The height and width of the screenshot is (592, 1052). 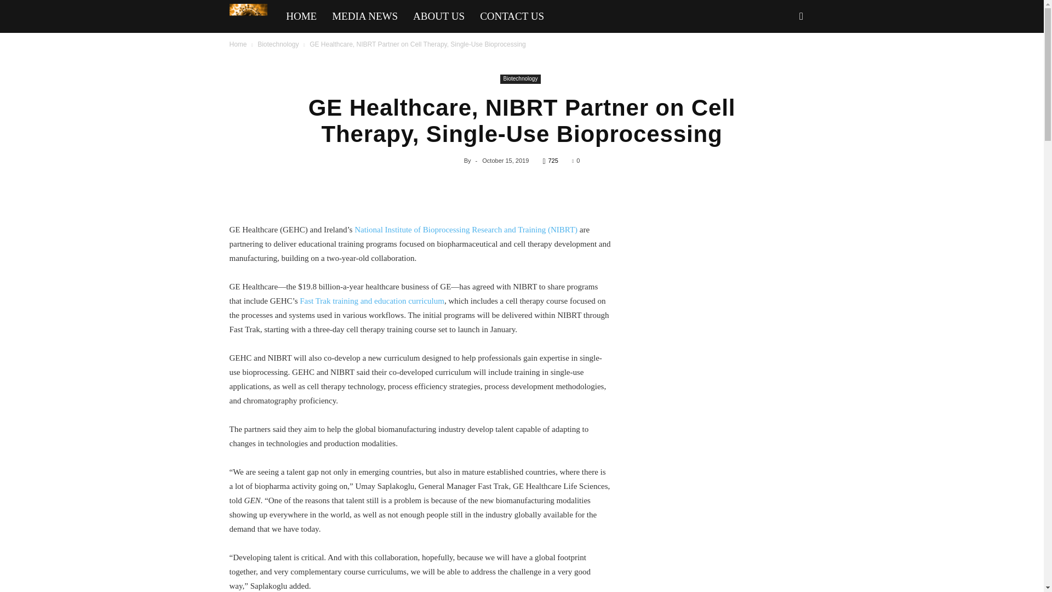 What do you see at coordinates (278, 44) in the screenshot?
I see `View all posts in Biotechnology` at bounding box center [278, 44].